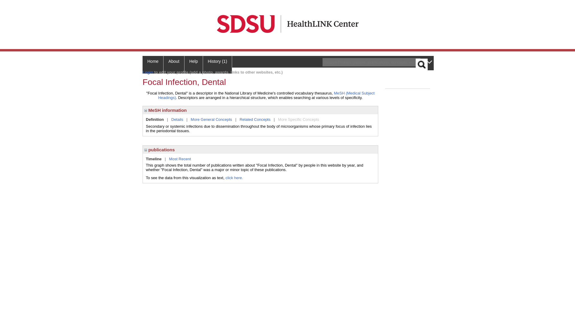 The width and height of the screenshot is (575, 323). Describe the element at coordinates (177, 120) in the screenshot. I see `Details` at that location.